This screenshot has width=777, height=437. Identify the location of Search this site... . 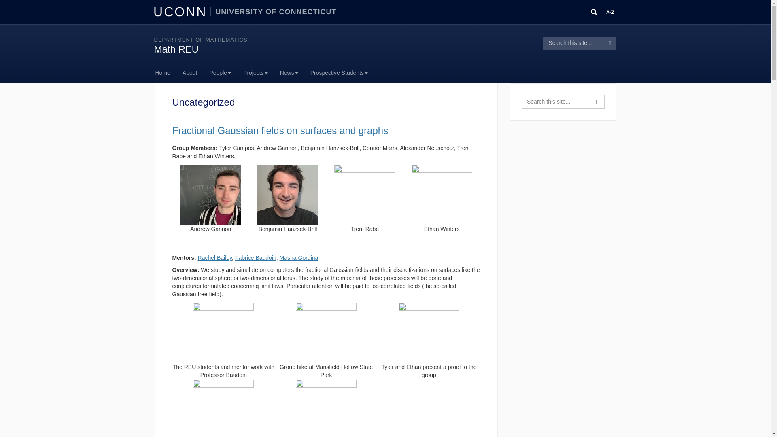
(574, 43).